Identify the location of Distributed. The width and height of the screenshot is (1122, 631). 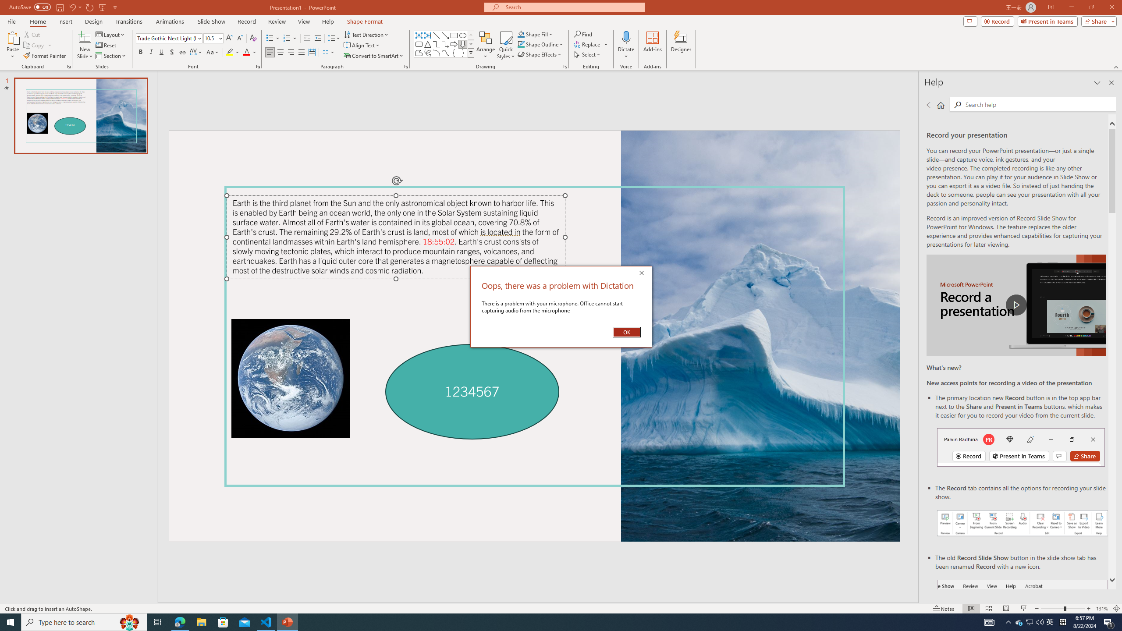
(312, 53).